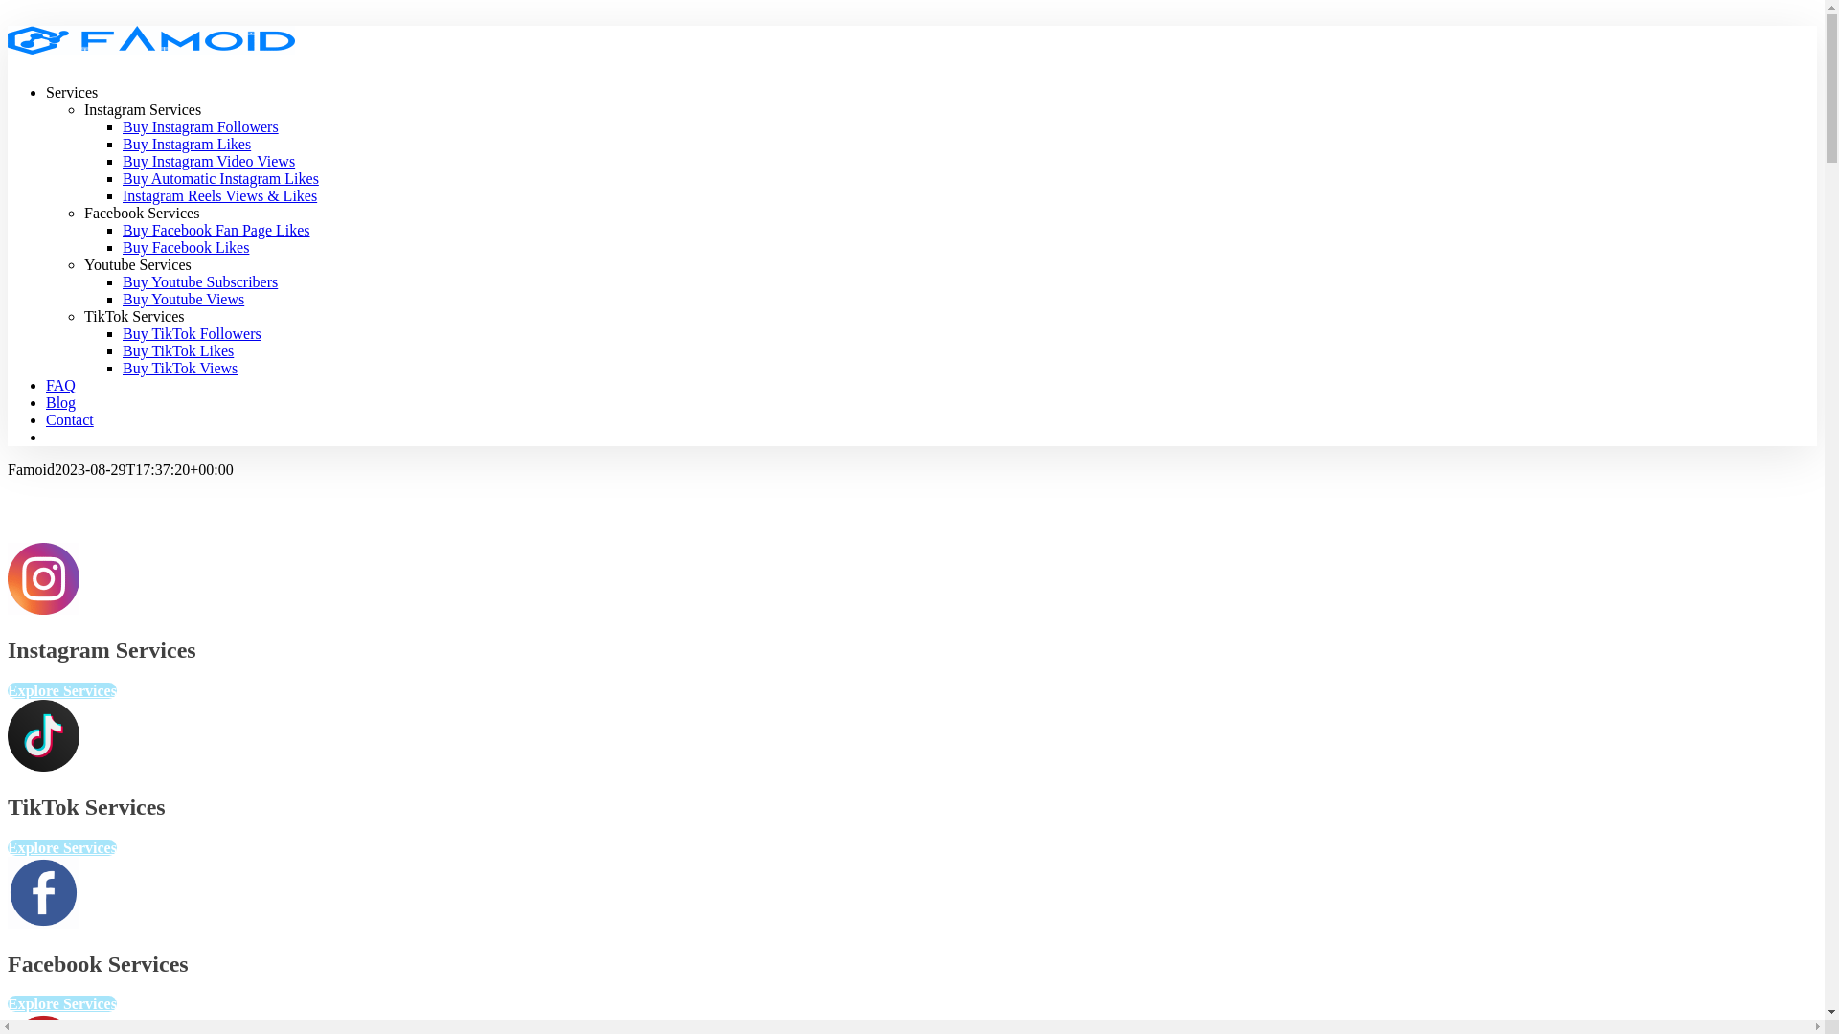 The height and width of the screenshot is (1034, 1839). Describe the element at coordinates (138, 264) in the screenshot. I see `Youtube Services` at that location.